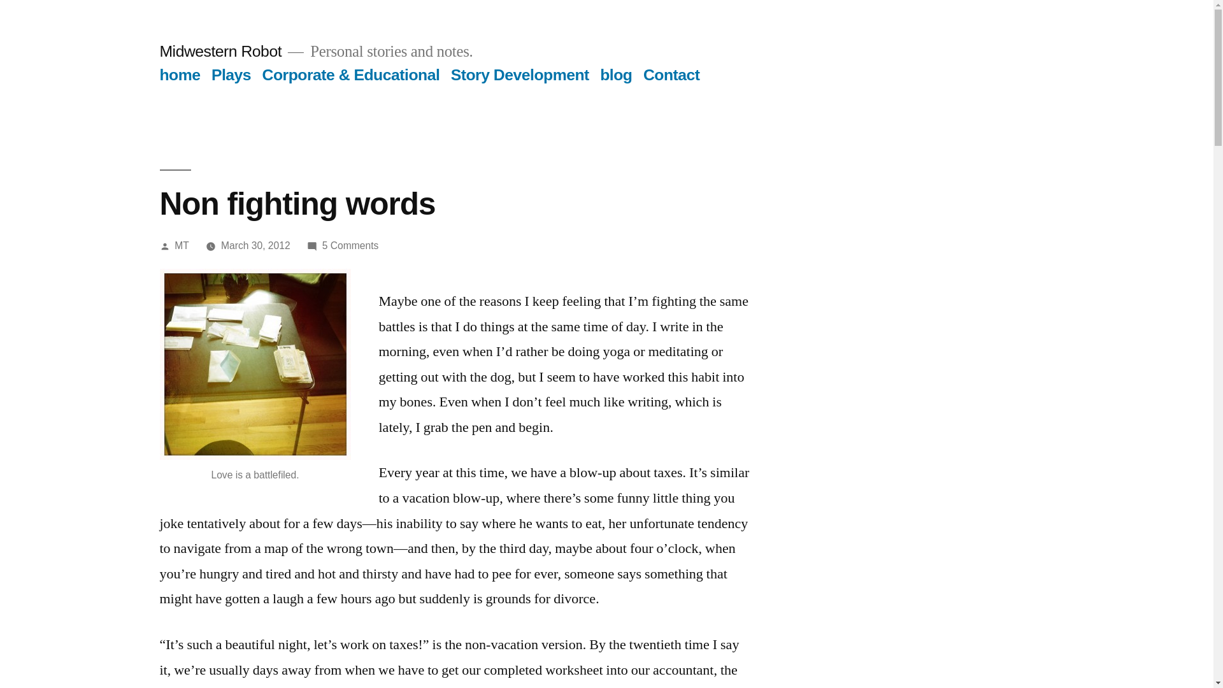 The width and height of the screenshot is (1223, 688). Describe the element at coordinates (350, 245) in the screenshot. I see `tax table` at that location.